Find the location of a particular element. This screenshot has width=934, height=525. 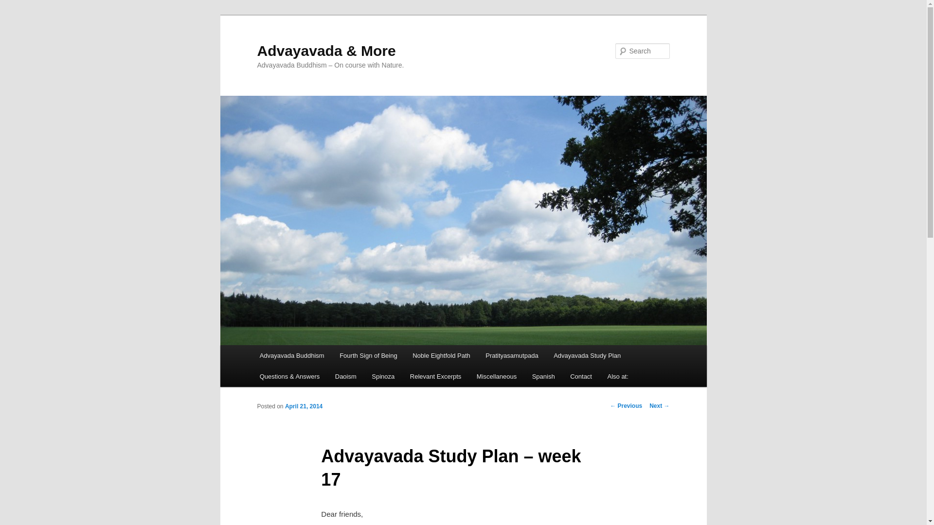

Fourth Sign of Being is located at coordinates (368, 355).